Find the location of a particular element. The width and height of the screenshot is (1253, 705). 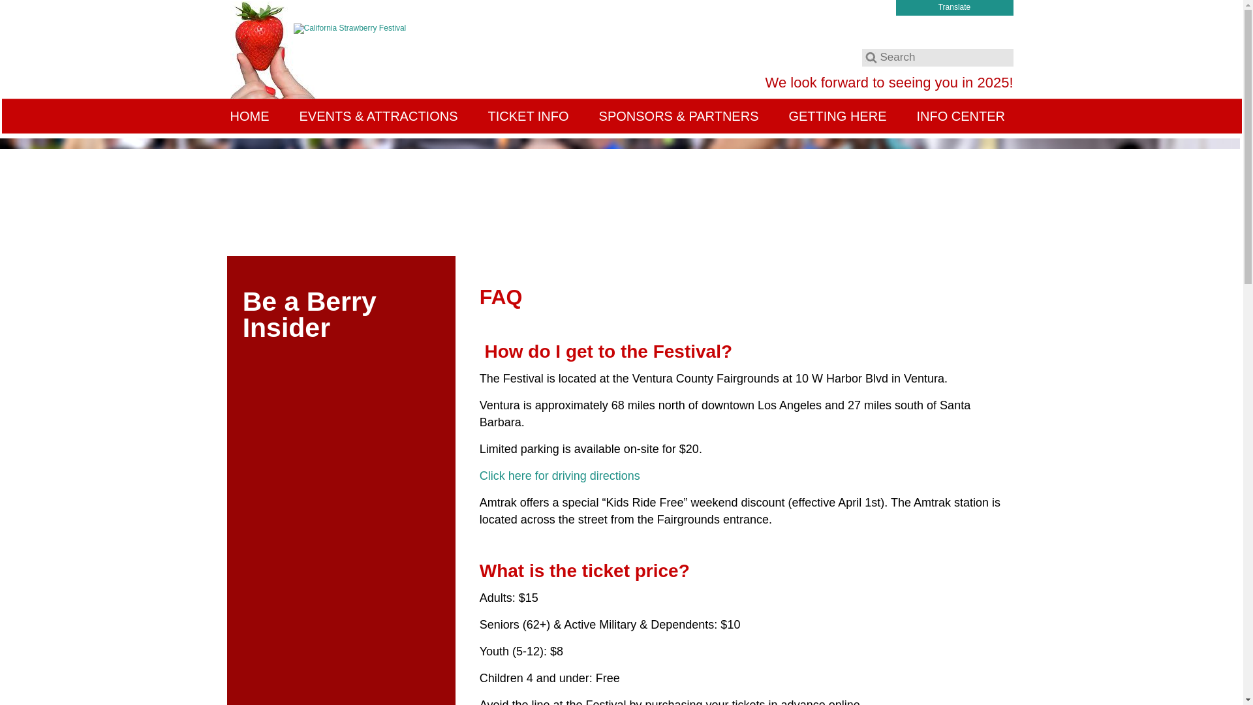

Click here for driving directions is located at coordinates (560, 475).